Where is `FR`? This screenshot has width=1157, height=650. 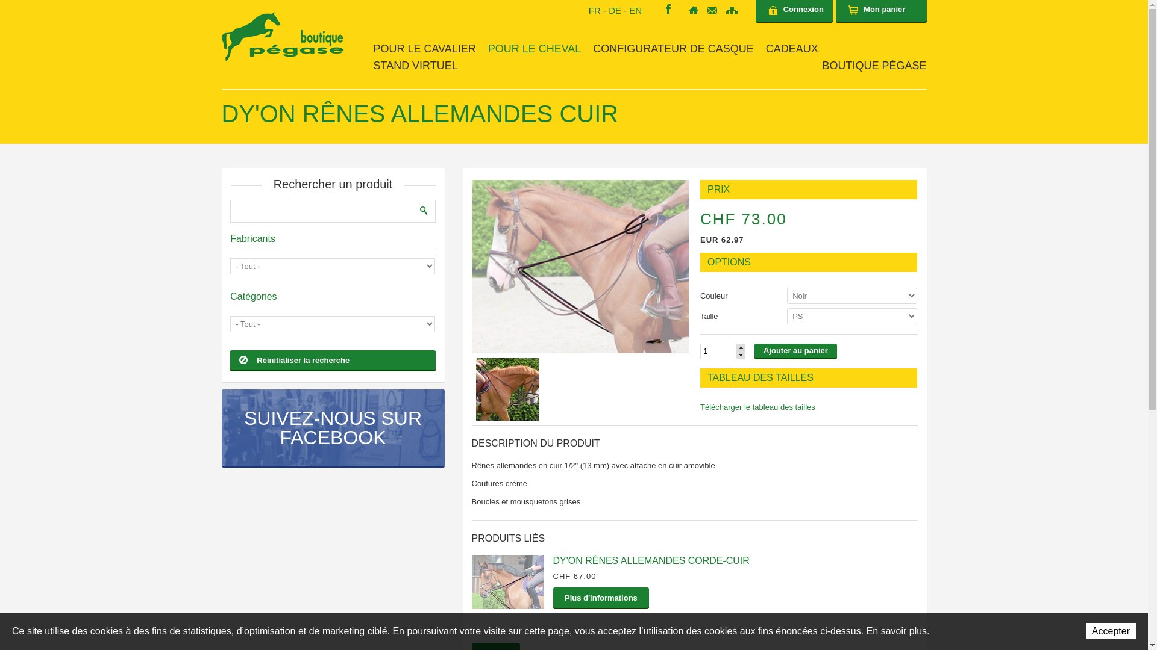 FR is located at coordinates (595, 11).